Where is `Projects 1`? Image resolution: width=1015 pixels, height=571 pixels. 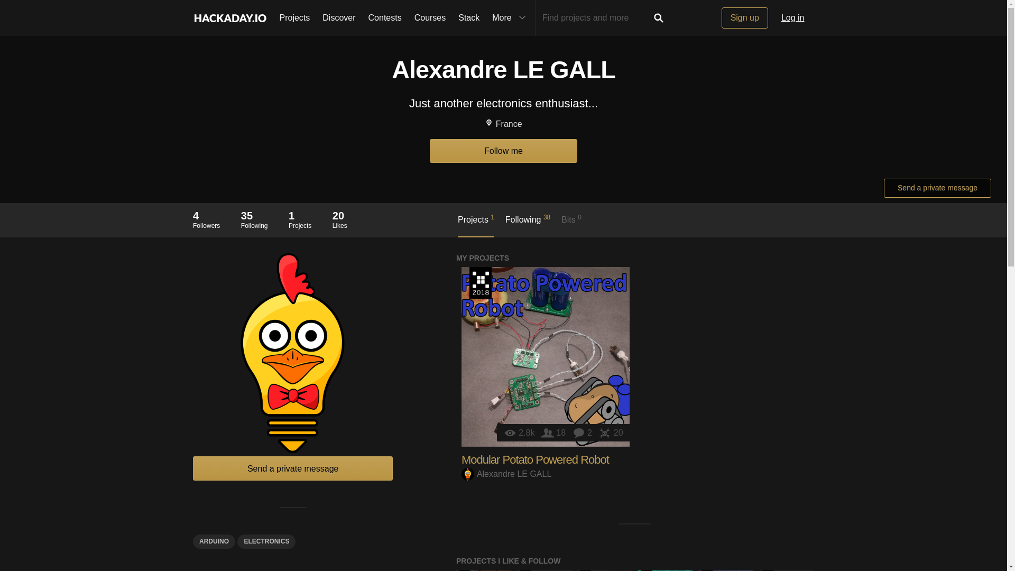 Projects 1 is located at coordinates (385, 18).